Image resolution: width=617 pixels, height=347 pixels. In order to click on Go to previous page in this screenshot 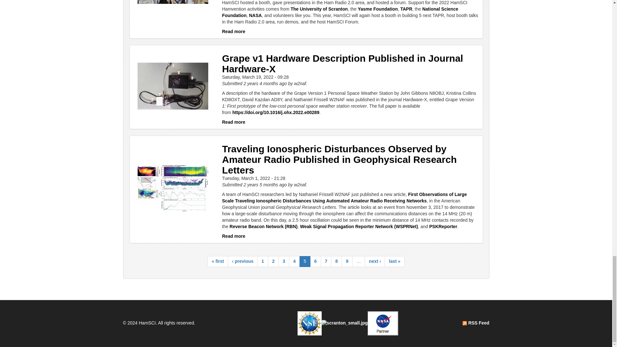, I will do `click(243, 262)`.